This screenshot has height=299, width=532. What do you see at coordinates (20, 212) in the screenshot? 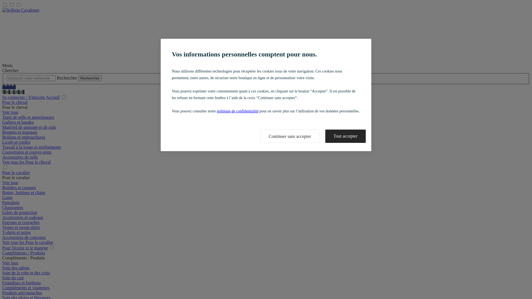
I see `Gilets de protection` at bounding box center [20, 212].